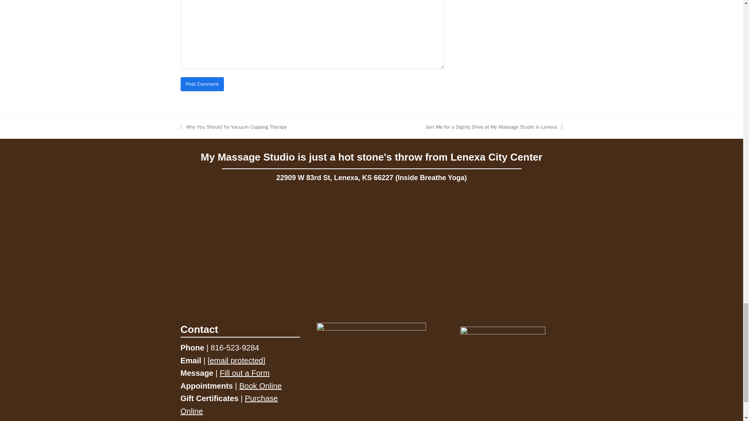 The height and width of the screenshot is (421, 749). Describe the element at coordinates (202, 84) in the screenshot. I see `Post Comment` at that location.